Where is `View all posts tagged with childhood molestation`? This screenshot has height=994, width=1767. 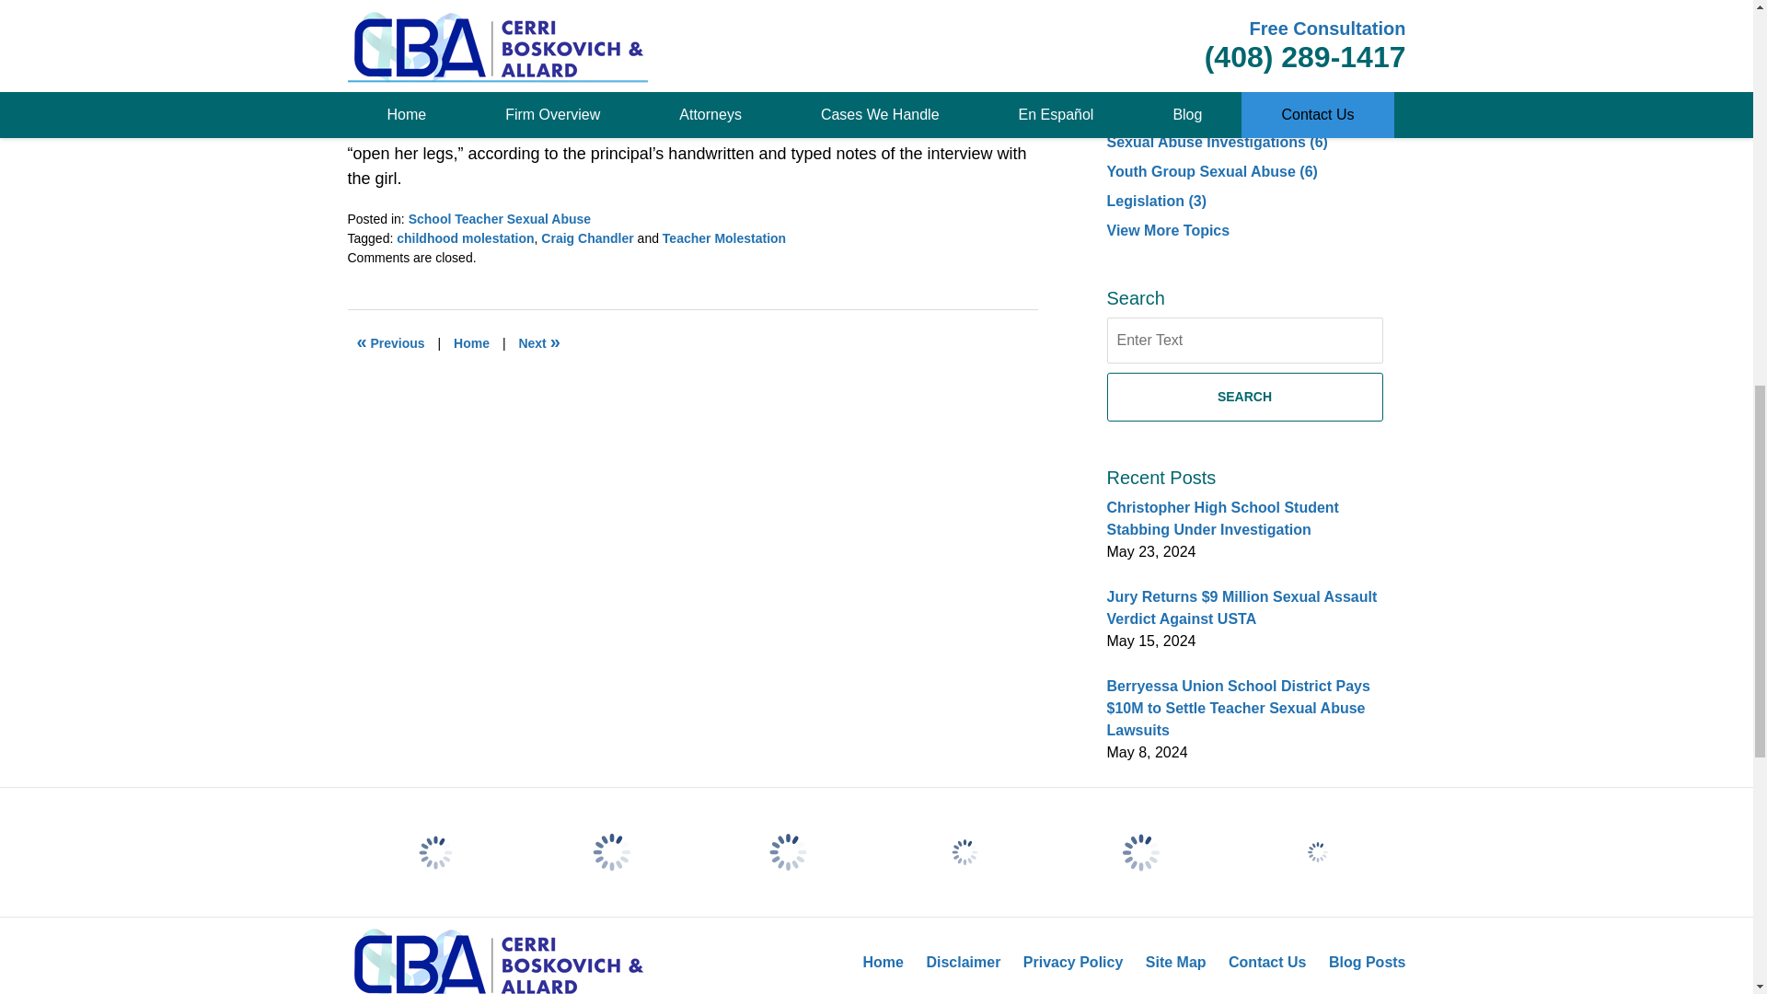 View all posts tagged with childhood molestation is located at coordinates (464, 237).